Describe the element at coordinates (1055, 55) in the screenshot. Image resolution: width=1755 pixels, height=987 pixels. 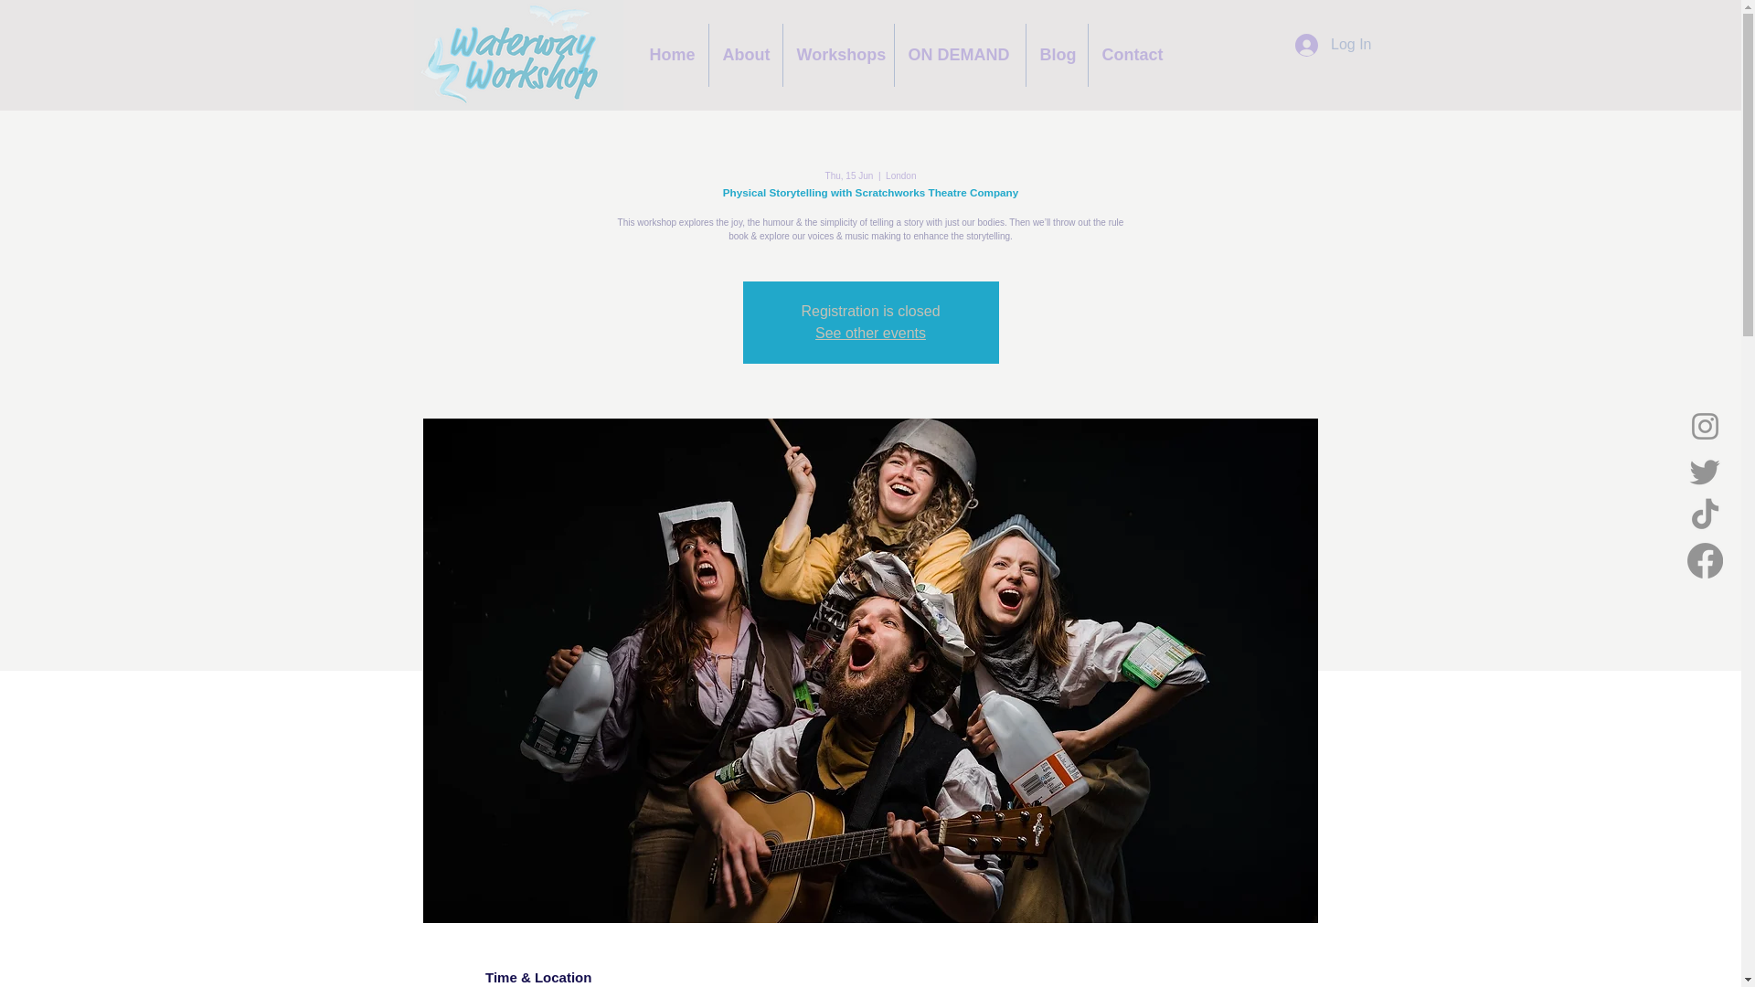
I see `Blog` at that location.